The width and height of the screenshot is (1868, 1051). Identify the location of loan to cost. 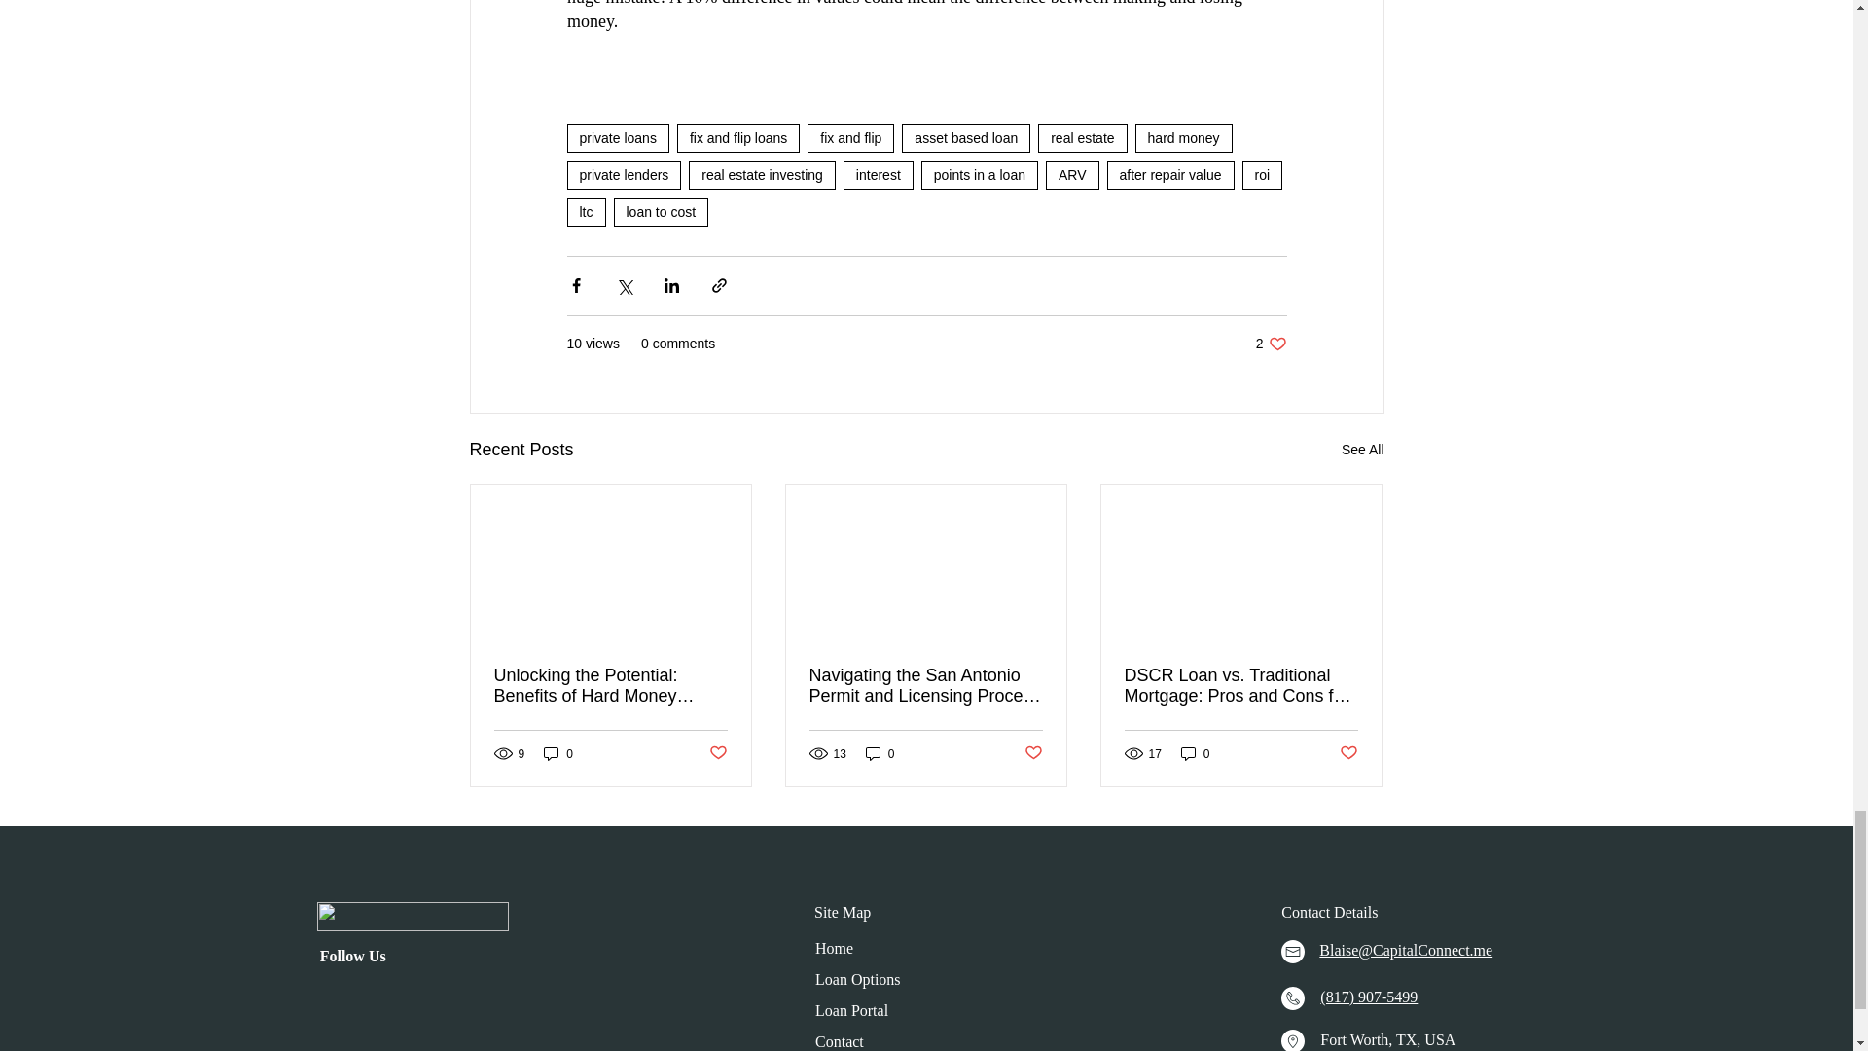
(660, 212).